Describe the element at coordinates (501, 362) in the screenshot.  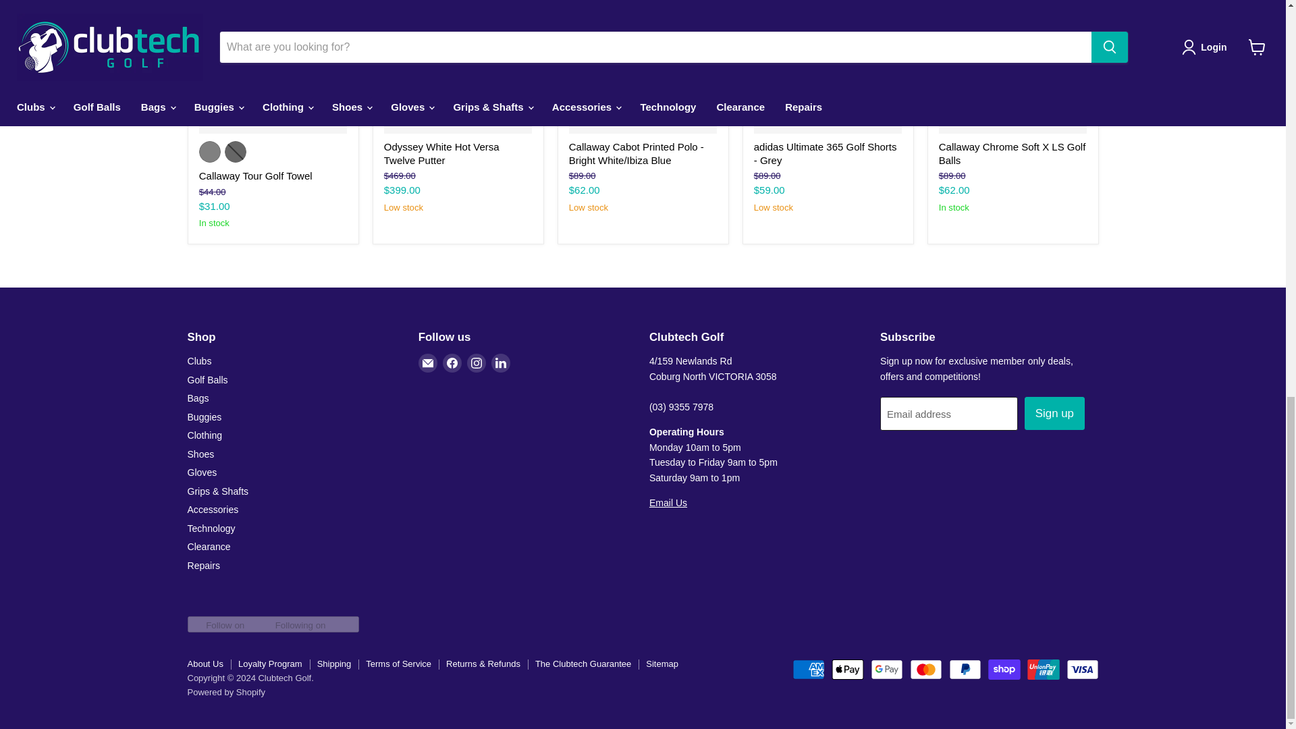
I see `LinkedIn` at that location.